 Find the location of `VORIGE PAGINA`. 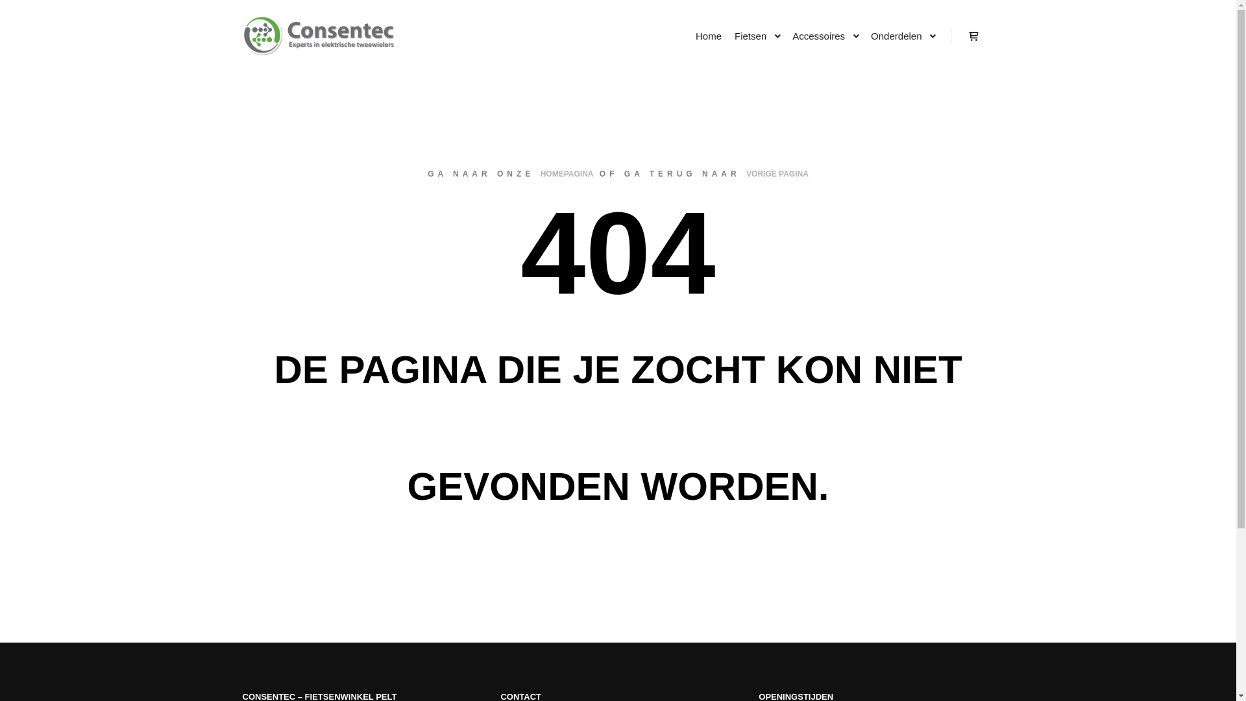

VORIGE PAGINA is located at coordinates (777, 174).